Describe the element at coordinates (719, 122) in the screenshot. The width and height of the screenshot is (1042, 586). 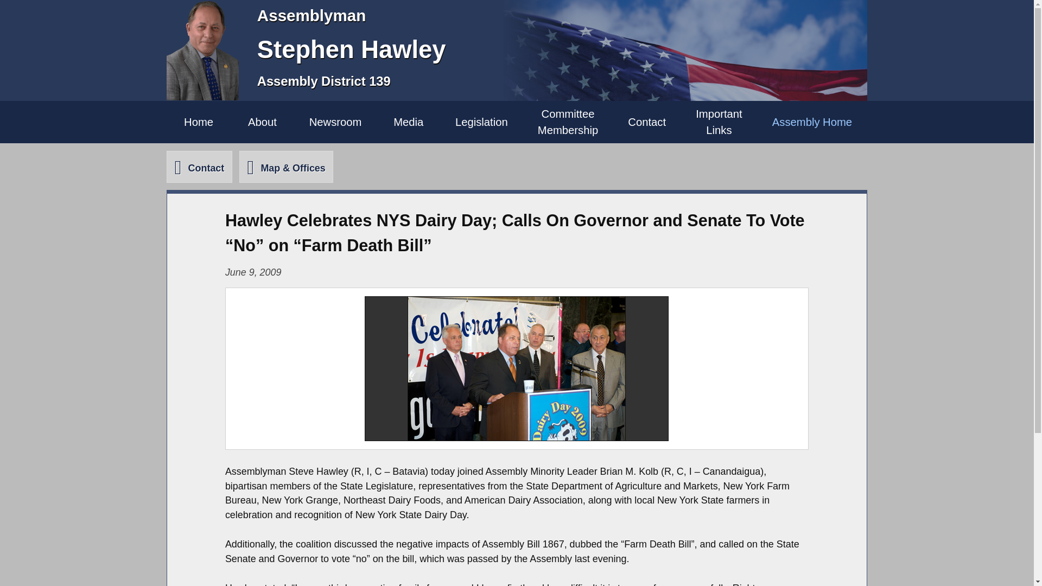
I see `Contact` at that location.